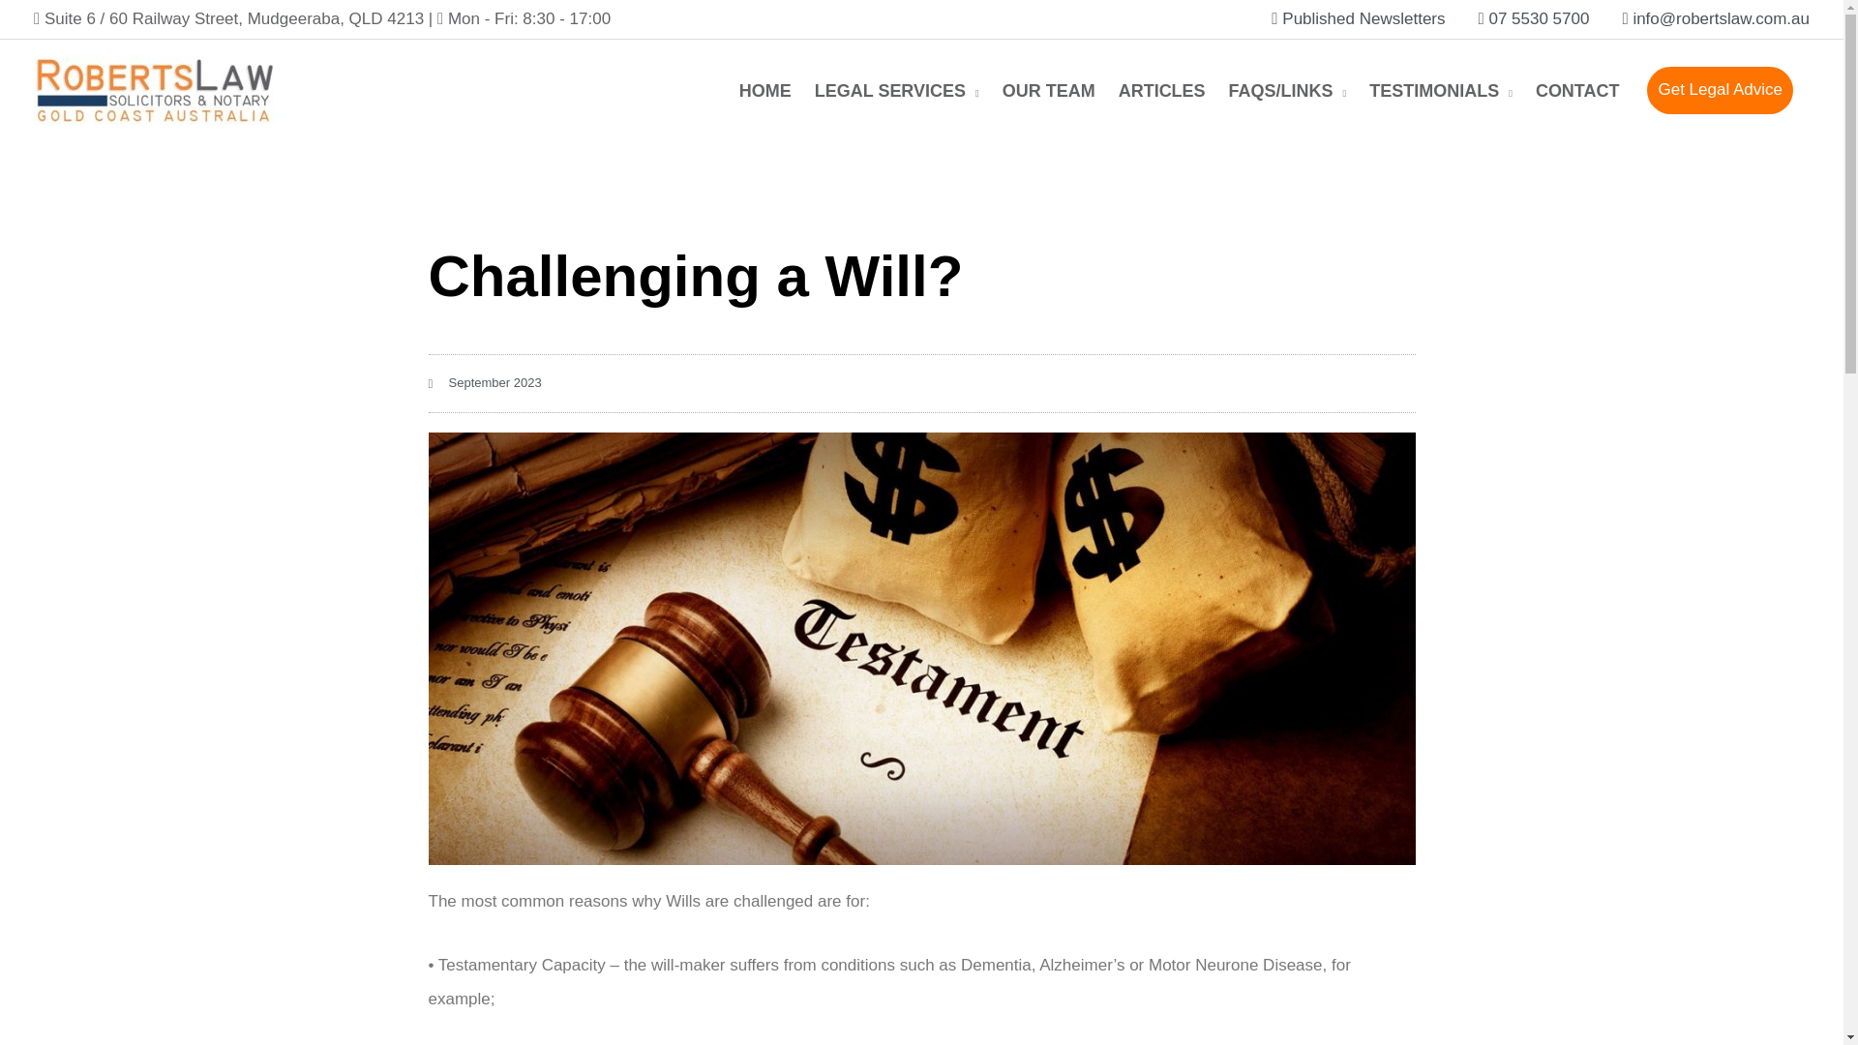 The height and width of the screenshot is (1045, 1858). Describe the element at coordinates (1049, 90) in the screenshot. I see `OUR TEAM` at that location.